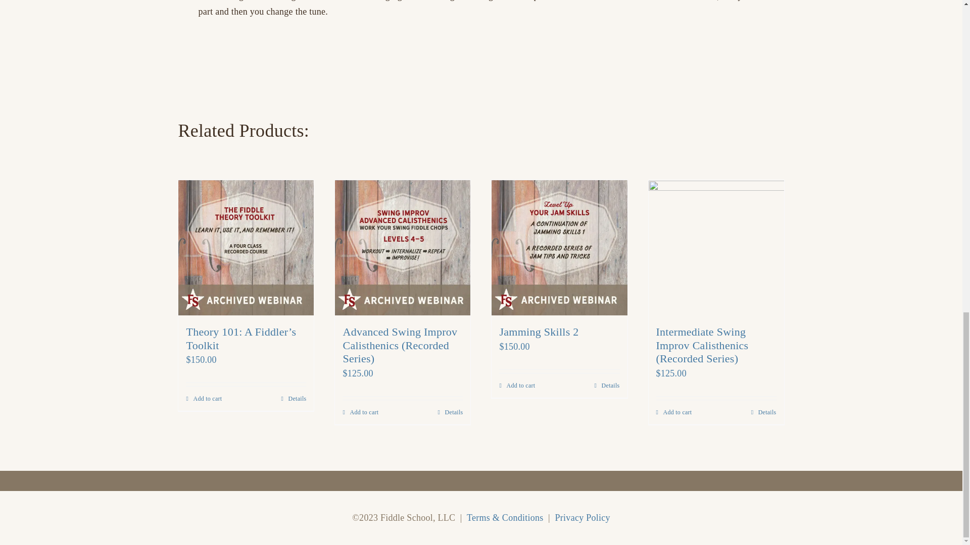 The image size is (970, 545). I want to click on Details, so click(451, 412).